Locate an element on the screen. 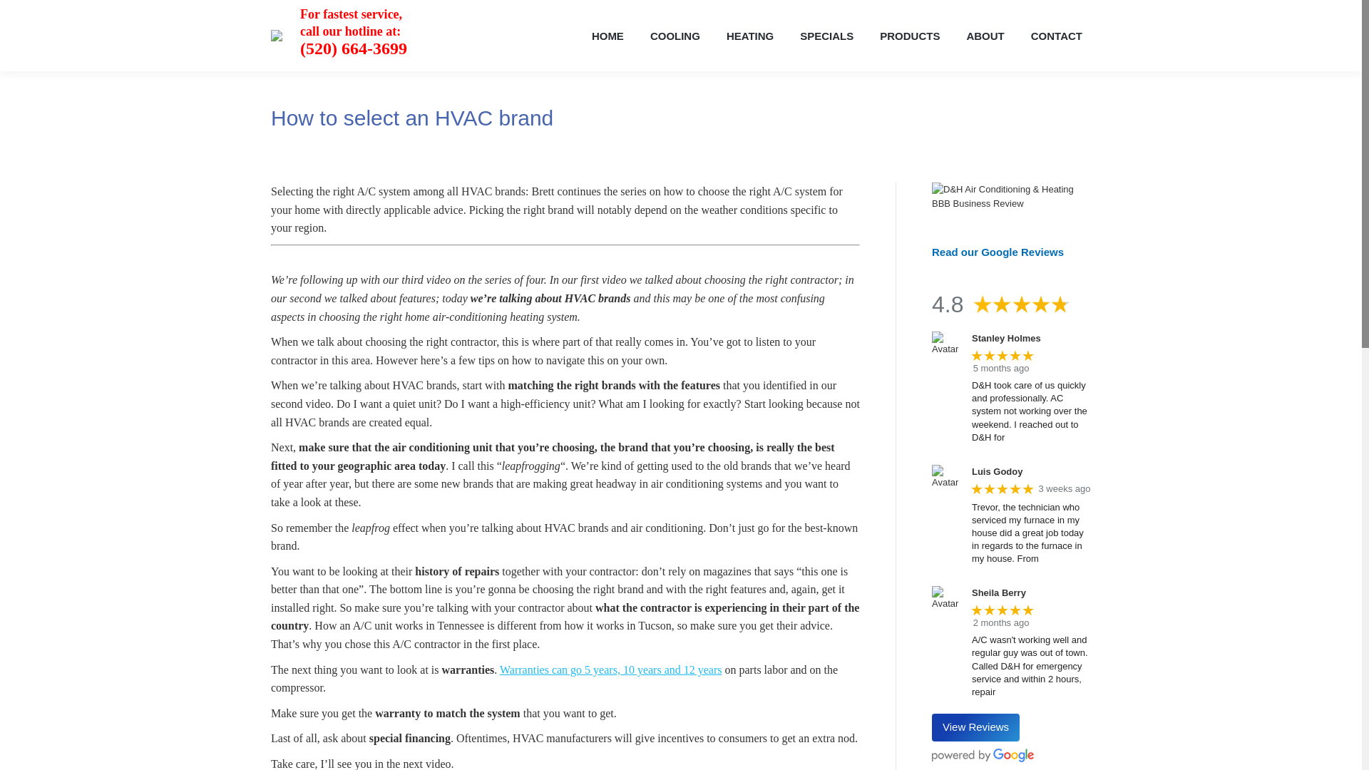  Powered by Google is located at coordinates (983, 755).